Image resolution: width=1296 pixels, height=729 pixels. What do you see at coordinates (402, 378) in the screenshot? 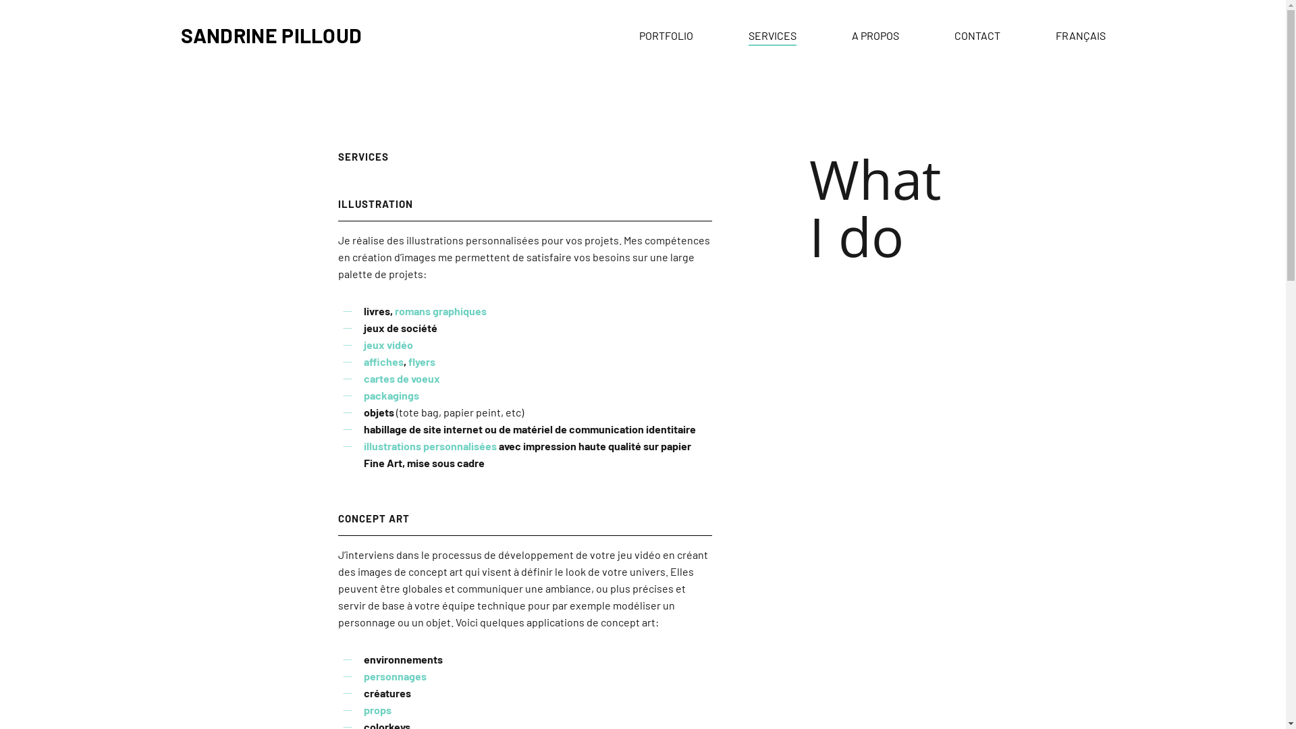
I see `cartes de voeux` at bounding box center [402, 378].